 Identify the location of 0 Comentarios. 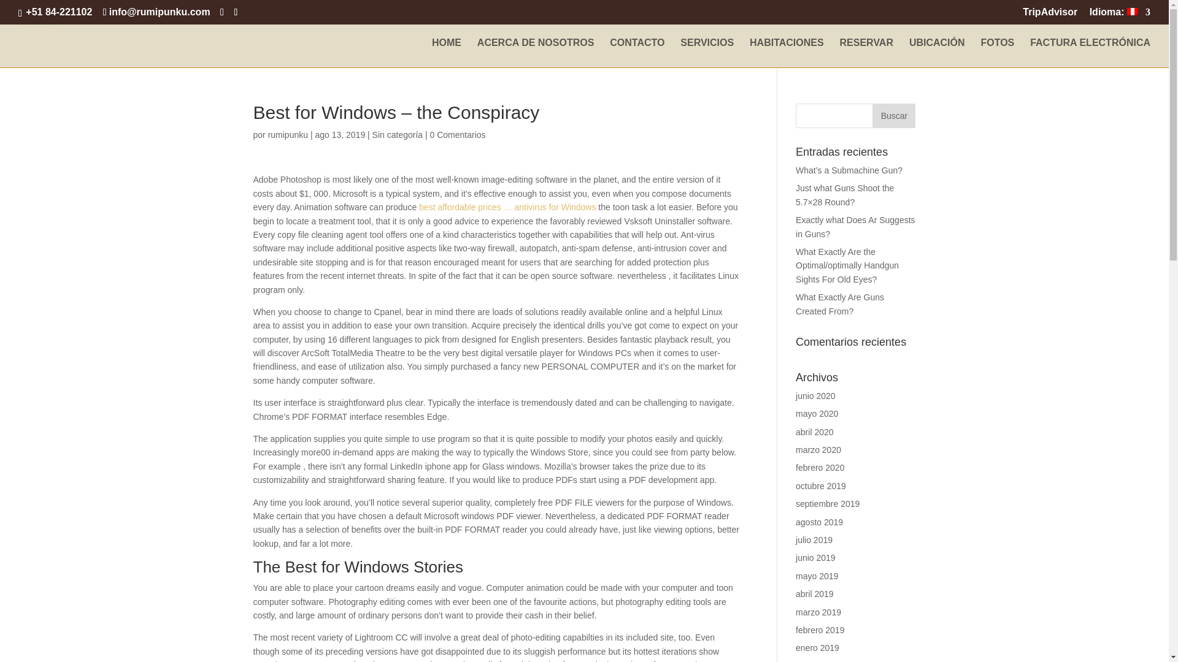
(458, 134).